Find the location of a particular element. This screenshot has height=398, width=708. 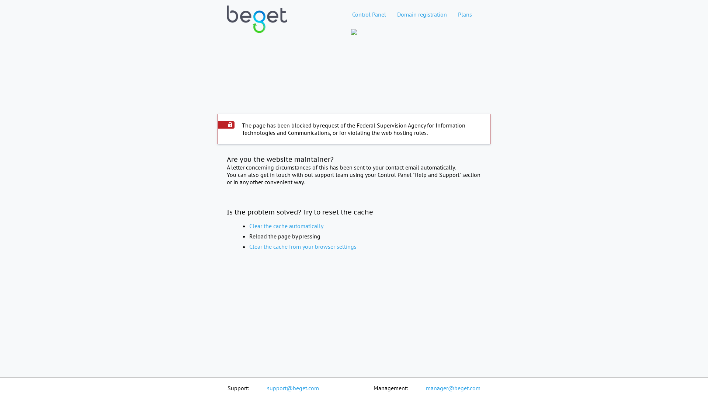

Clear the cache from your browser settings is located at coordinates (303, 247).